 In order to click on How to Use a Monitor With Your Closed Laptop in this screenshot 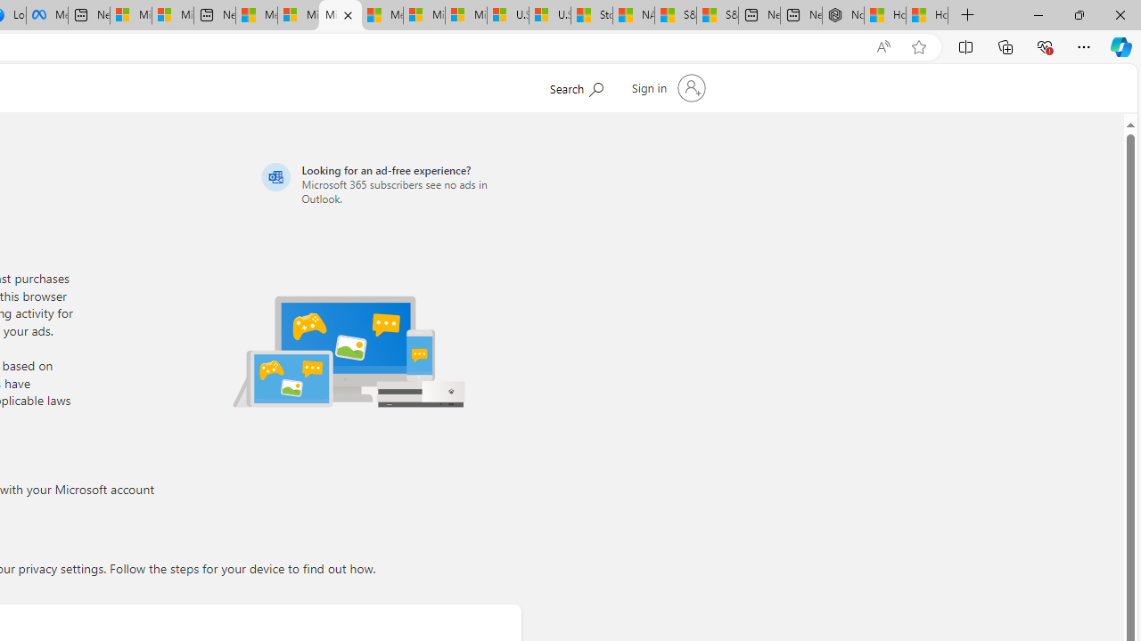, I will do `click(927, 16)`.